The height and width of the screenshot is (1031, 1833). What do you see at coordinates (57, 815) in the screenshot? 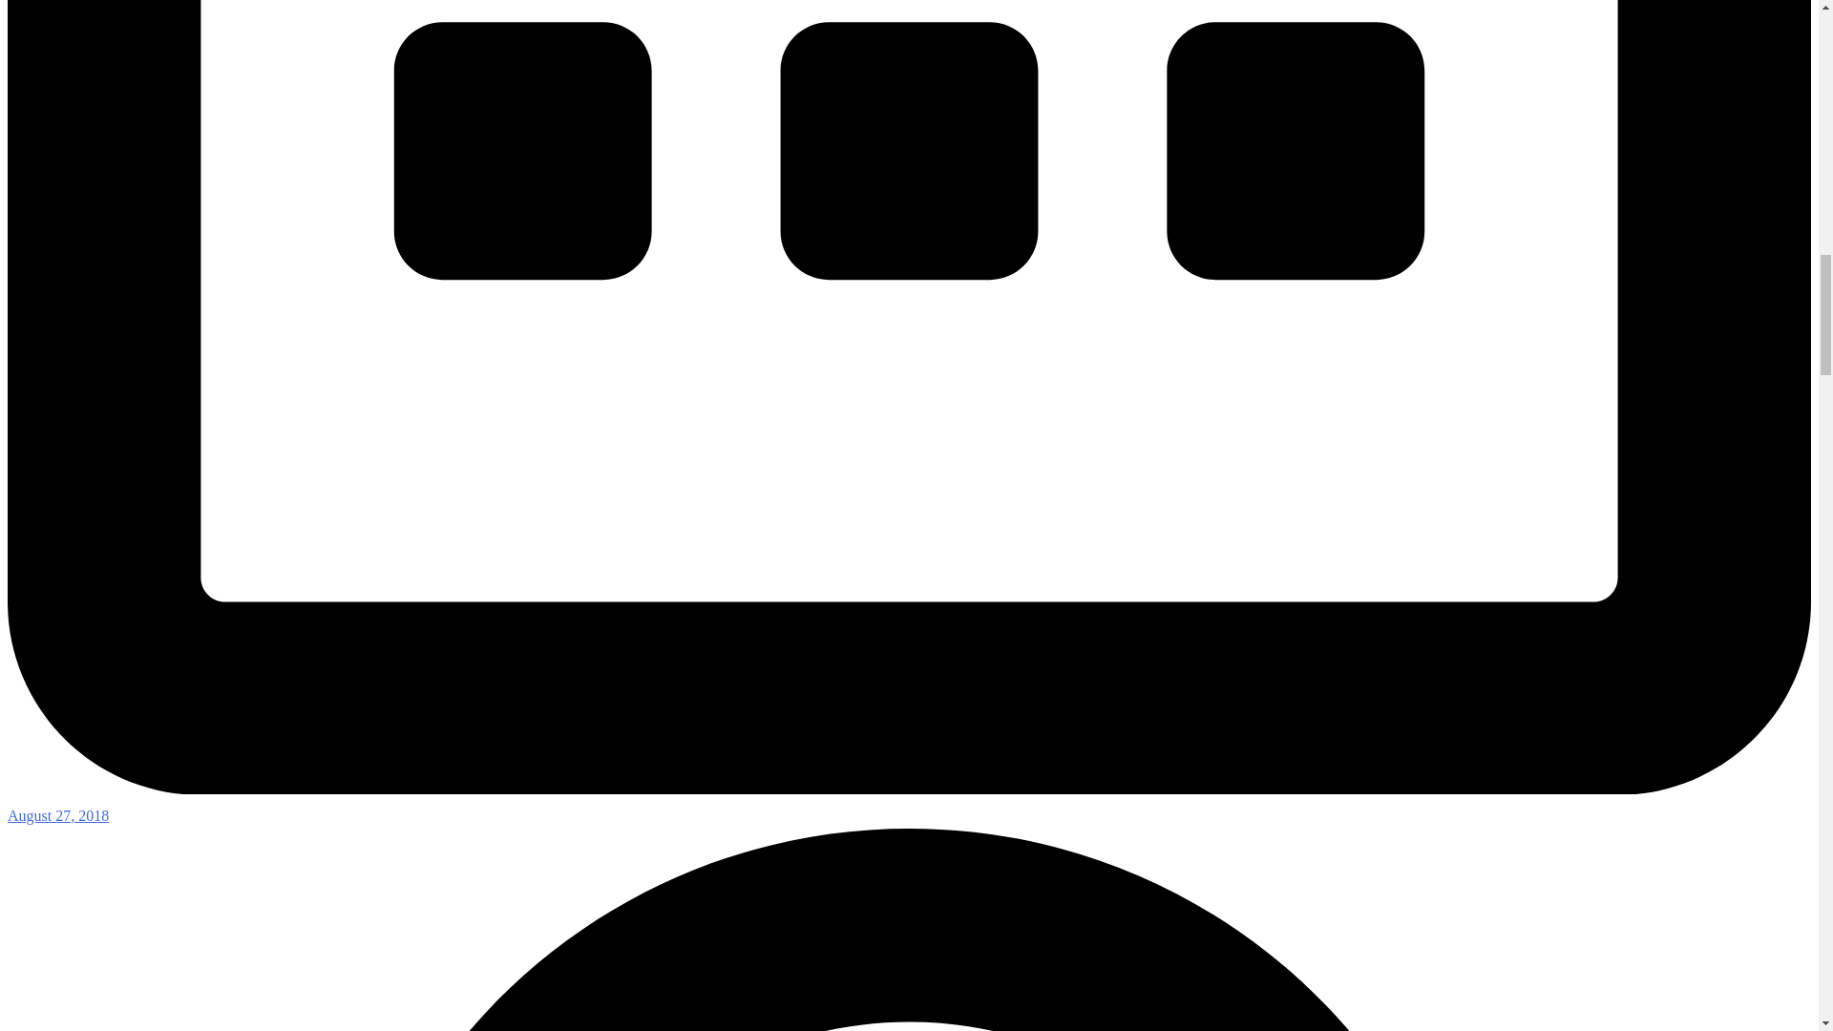
I see `August 27, 2018` at bounding box center [57, 815].